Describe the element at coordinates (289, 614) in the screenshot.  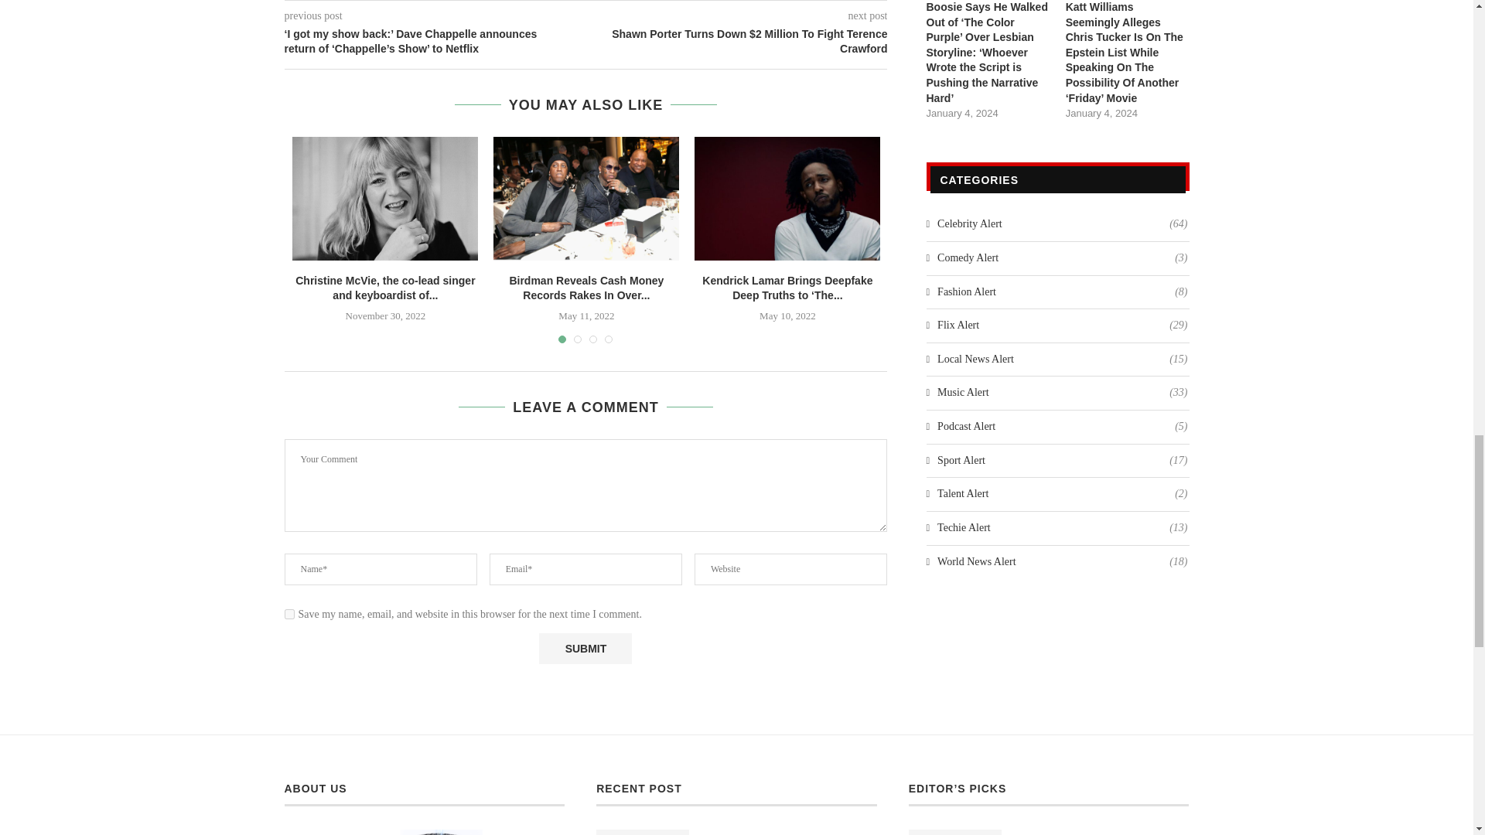
I see `yes` at that location.